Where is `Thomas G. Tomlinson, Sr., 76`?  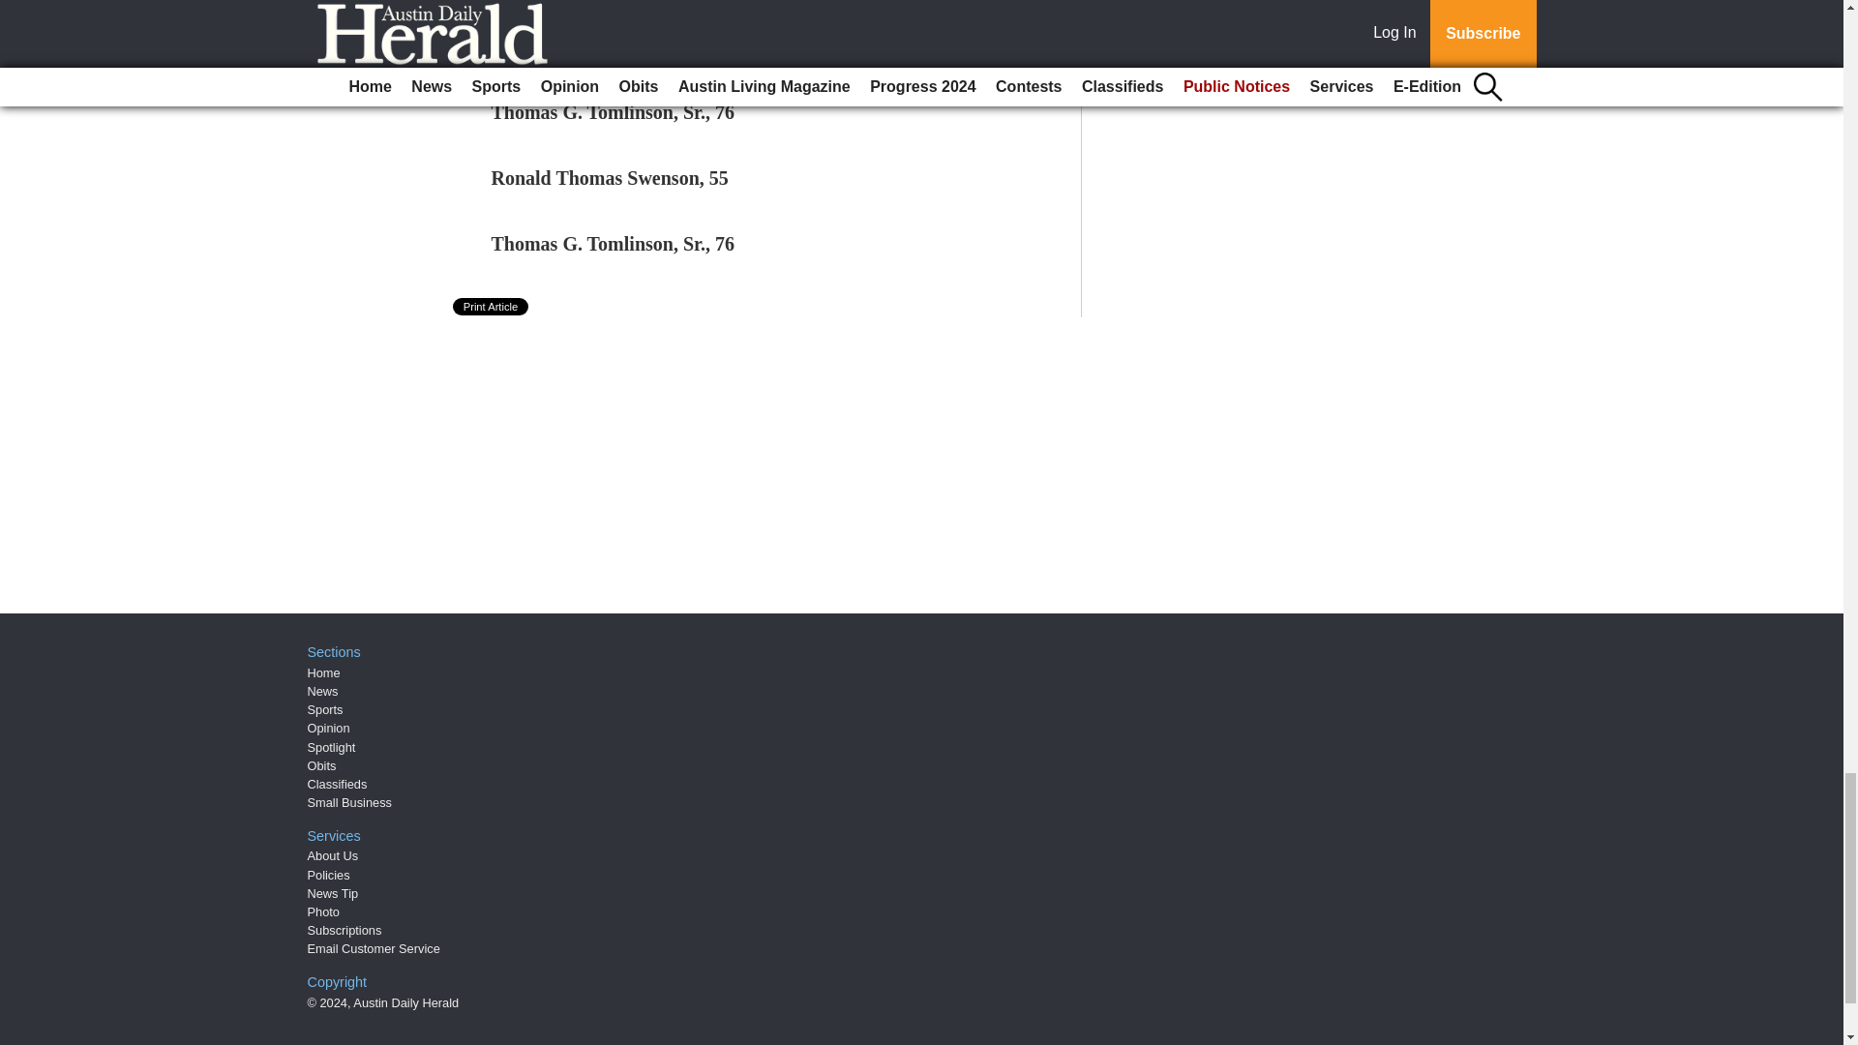
Thomas G. Tomlinson, Sr., 76 is located at coordinates (614, 244).